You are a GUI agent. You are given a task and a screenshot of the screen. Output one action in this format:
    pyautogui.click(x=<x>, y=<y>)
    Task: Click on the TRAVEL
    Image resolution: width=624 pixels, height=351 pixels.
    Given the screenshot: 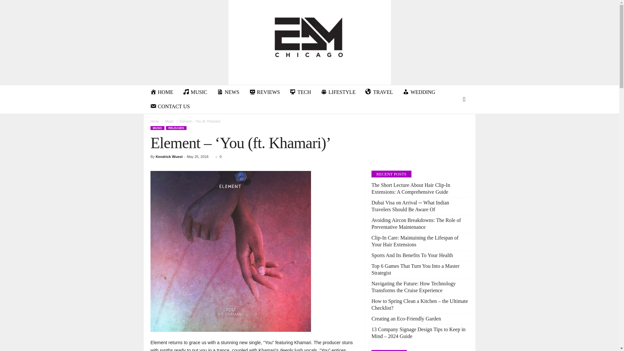 What is the action you would take?
    pyautogui.click(x=379, y=92)
    